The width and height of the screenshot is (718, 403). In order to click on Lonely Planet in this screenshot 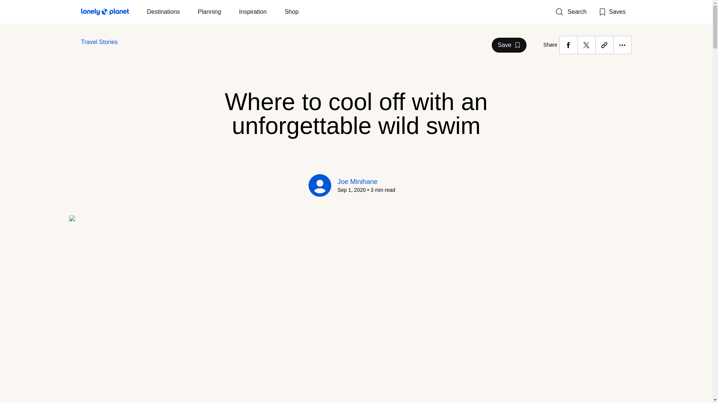, I will do `click(509, 45)`.